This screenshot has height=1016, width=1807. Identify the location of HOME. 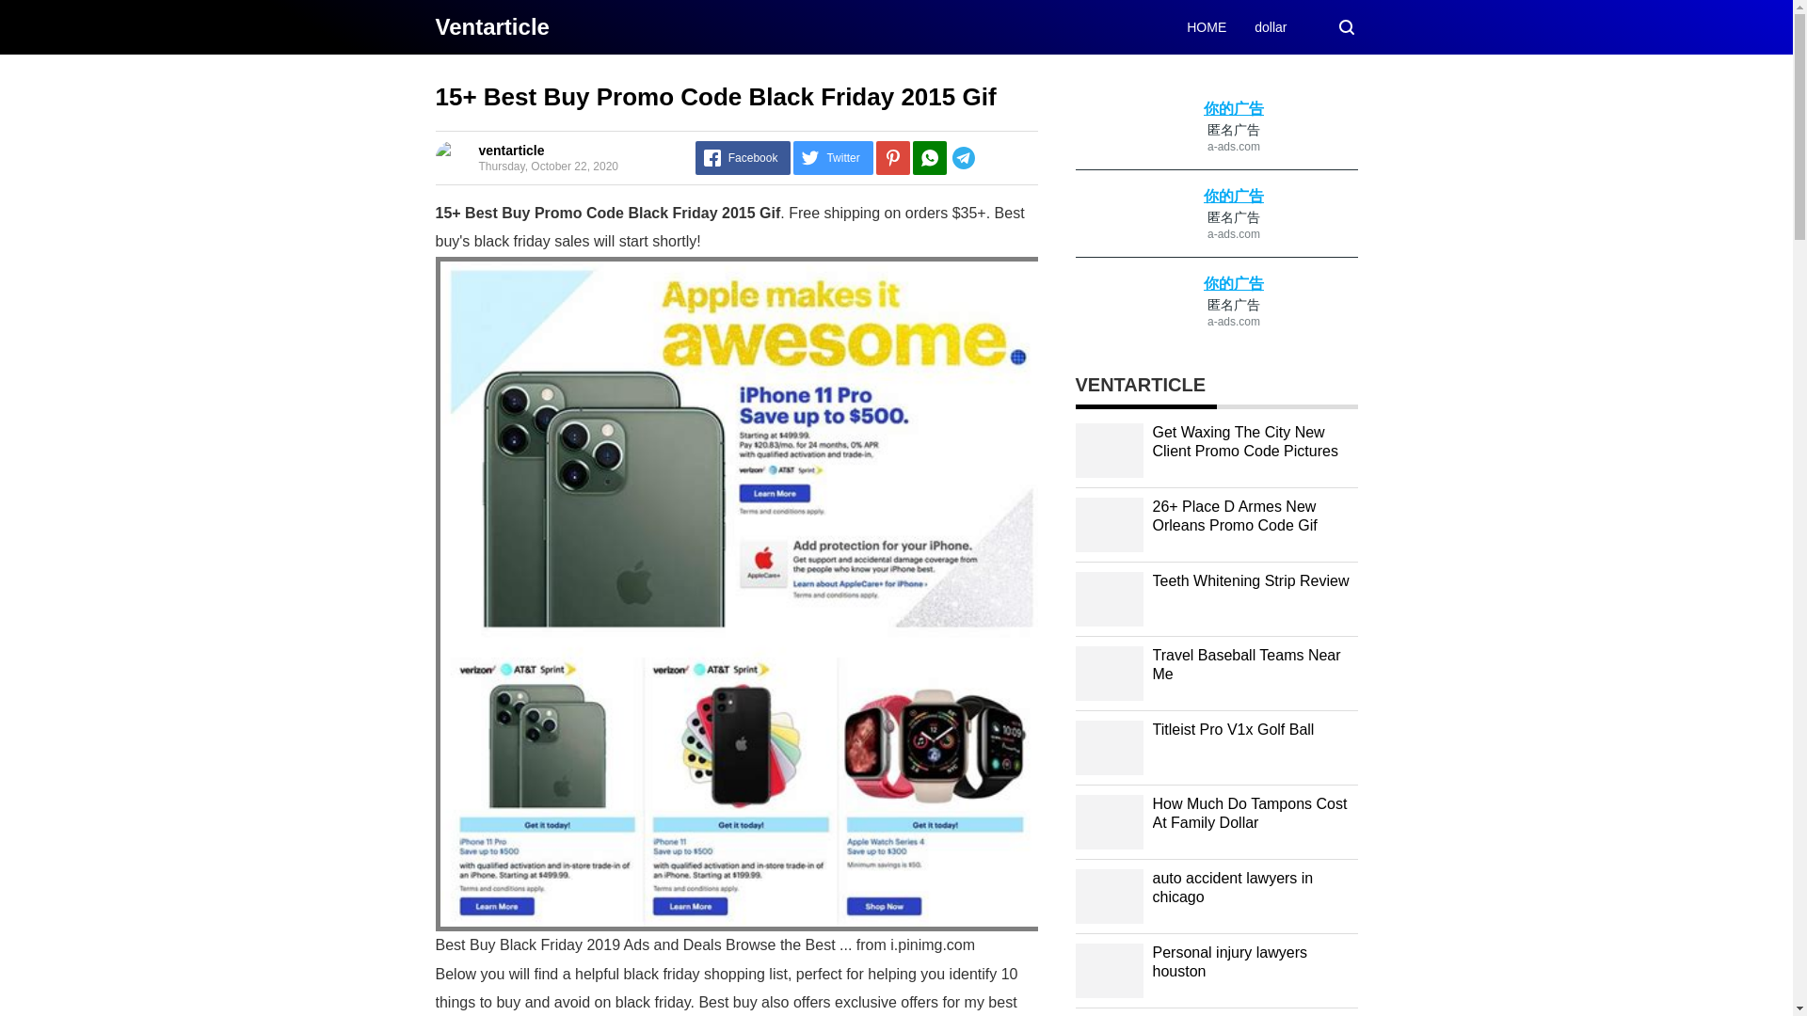
(1207, 26).